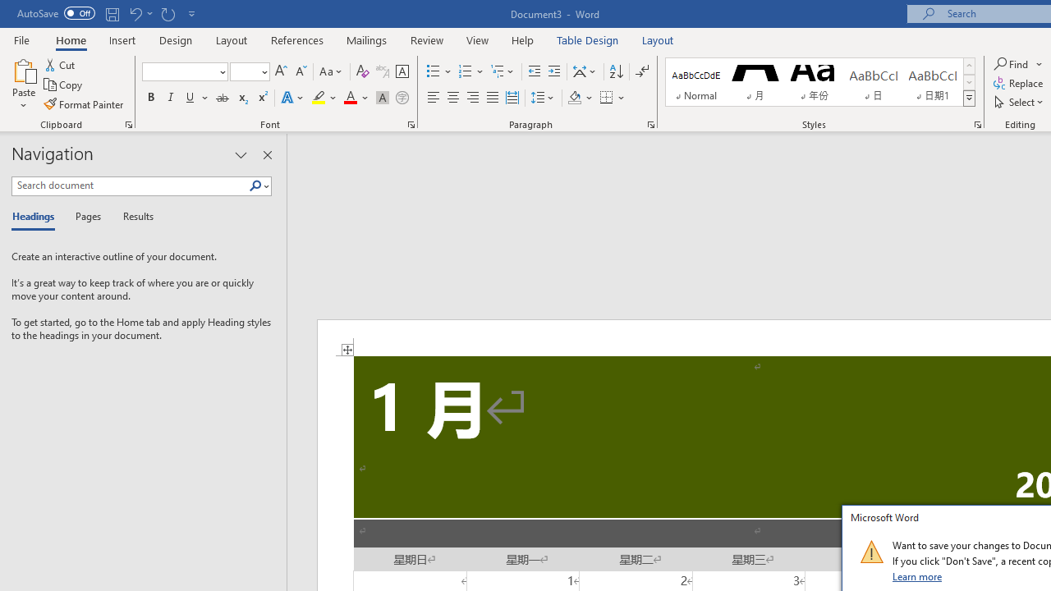 The height and width of the screenshot is (591, 1051). I want to click on Row Down, so click(969, 82).